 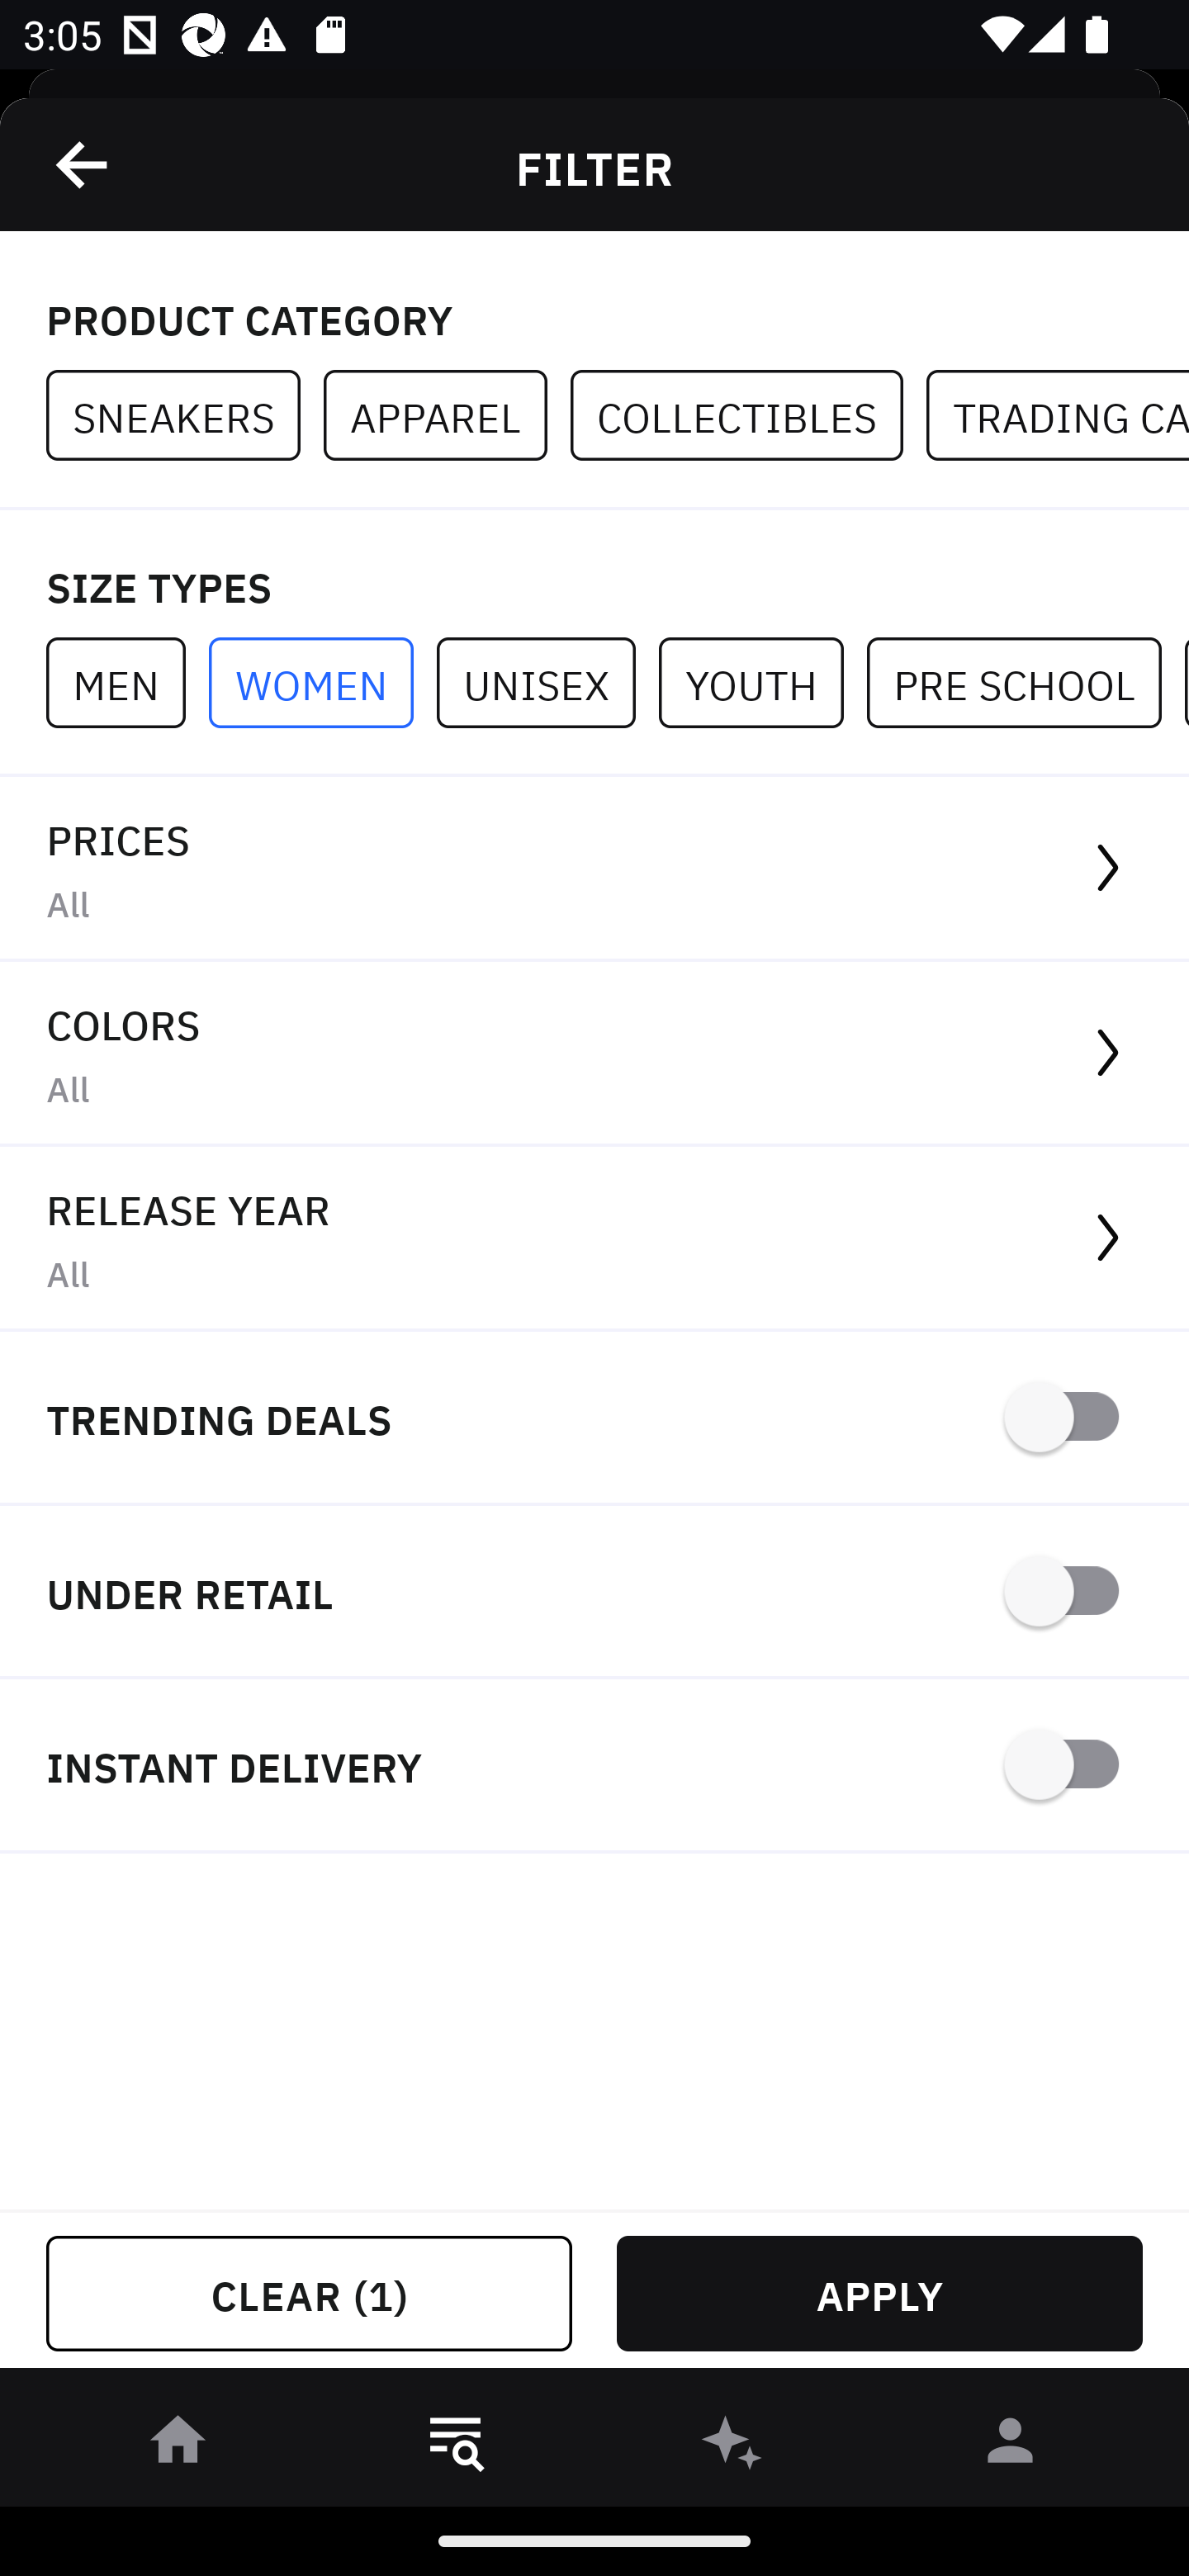 What do you see at coordinates (547, 682) in the screenshot?
I see `UNISEX` at bounding box center [547, 682].